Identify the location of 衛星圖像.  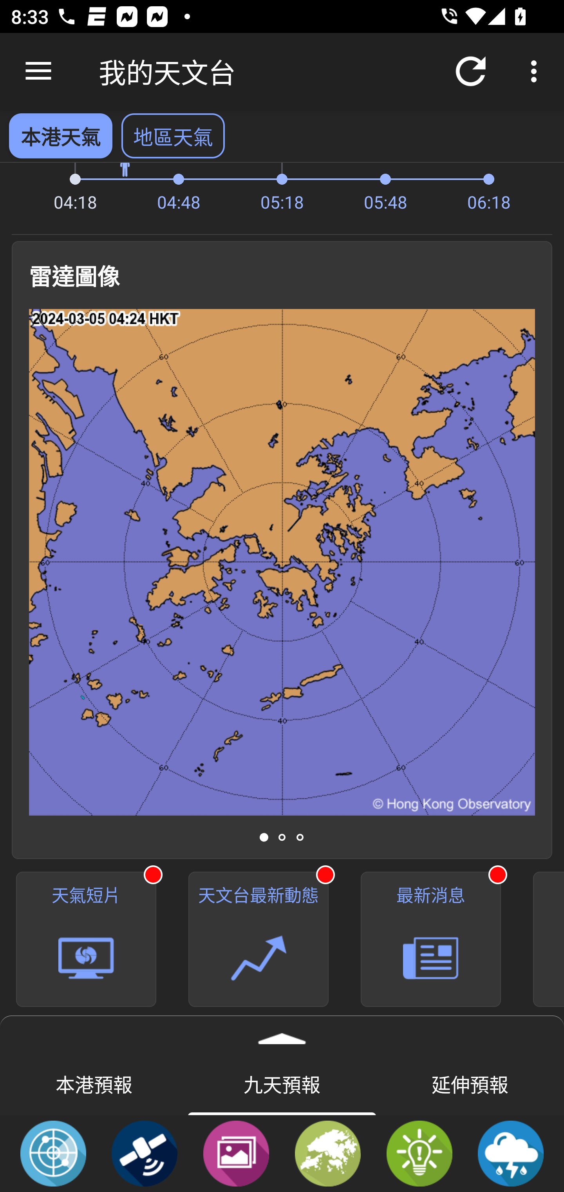
(145, 1153).